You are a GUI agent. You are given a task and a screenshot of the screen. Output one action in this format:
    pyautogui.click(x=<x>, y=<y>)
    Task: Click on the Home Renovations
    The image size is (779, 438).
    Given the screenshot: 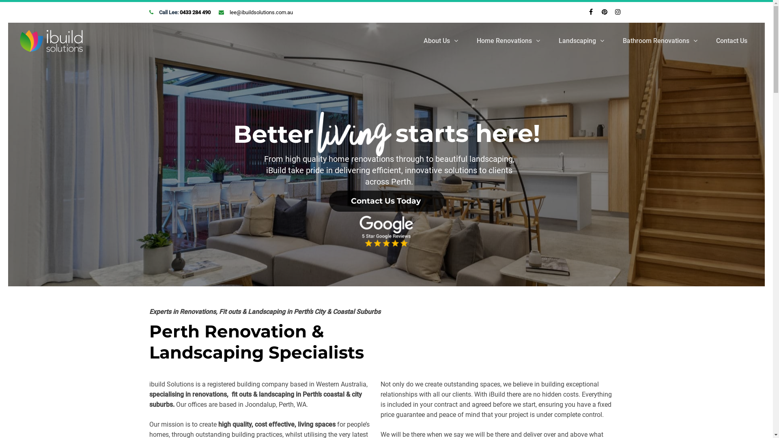 What is the action you would take?
    pyautogui.click(x=508, y=41)
    